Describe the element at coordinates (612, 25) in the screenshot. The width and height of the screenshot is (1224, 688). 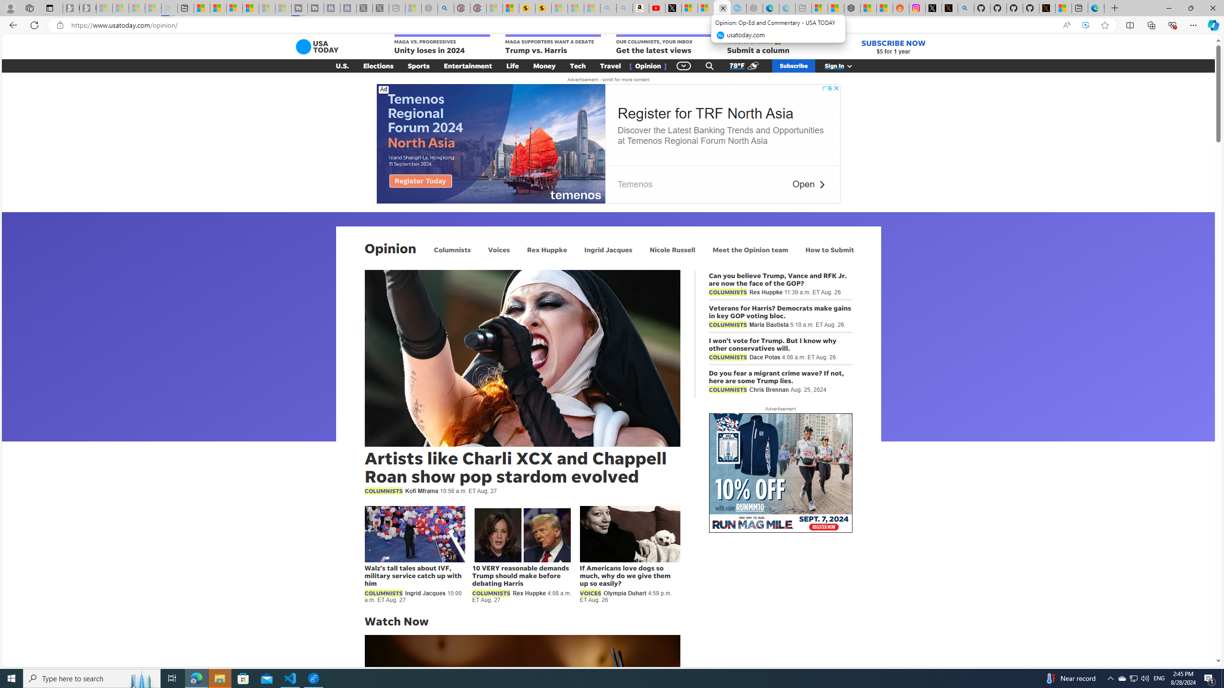
I see `App bar` at that location.